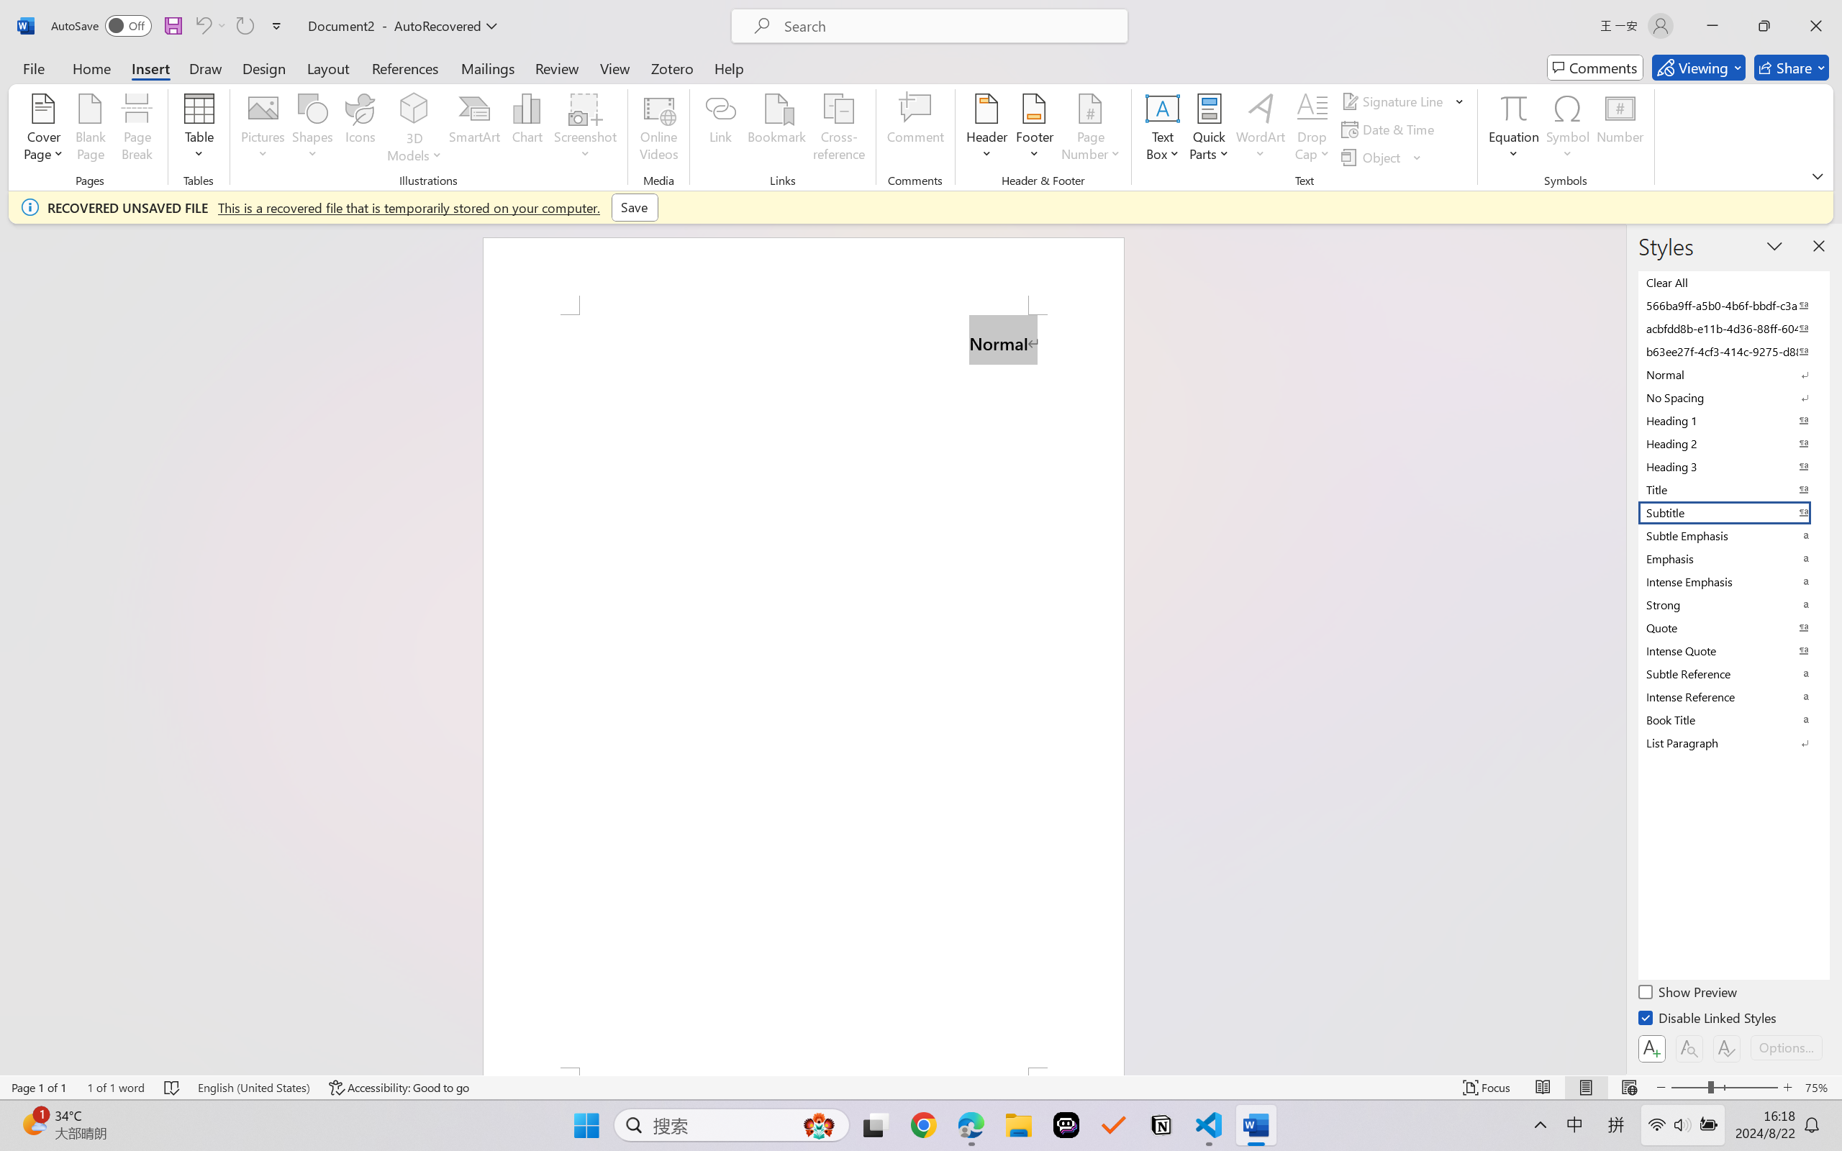 Image resolution: width=1842 pixels, height=1151 pixels. Describe the element at coordinates (1382, 157) in the screenshot. I see `Object...` at that location.